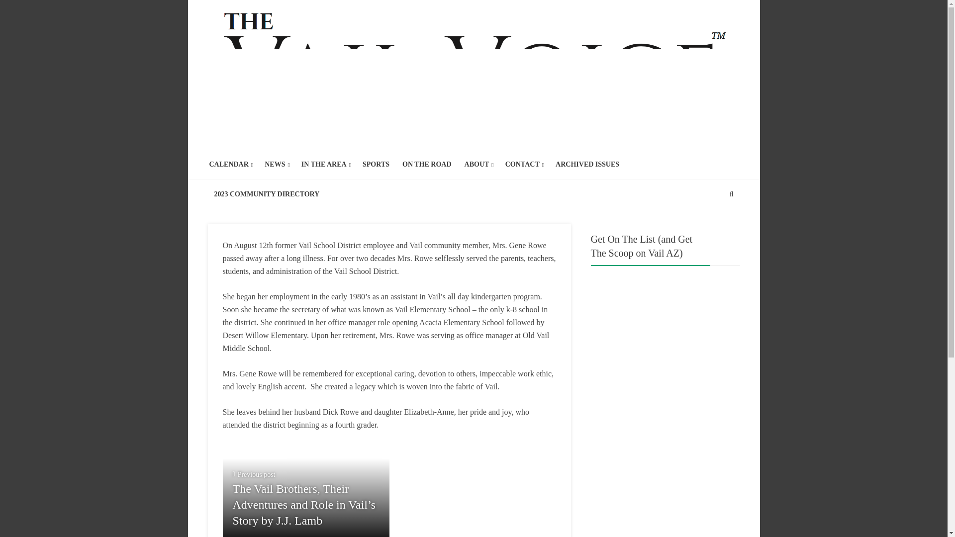 Image resolution: width=955 pixels, height=537 pixels. What do you see at coordinates (474, 76) in the screenshot?
I see `The Vail Voice` at bounding box center [474, 76].